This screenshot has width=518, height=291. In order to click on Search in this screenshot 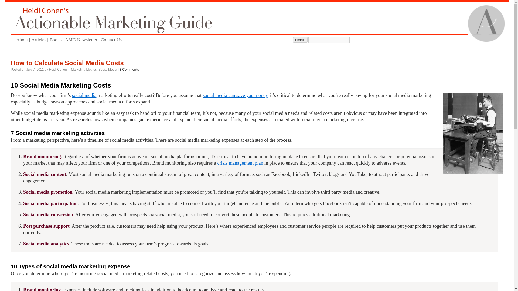, I will do `click(300, 40)`.